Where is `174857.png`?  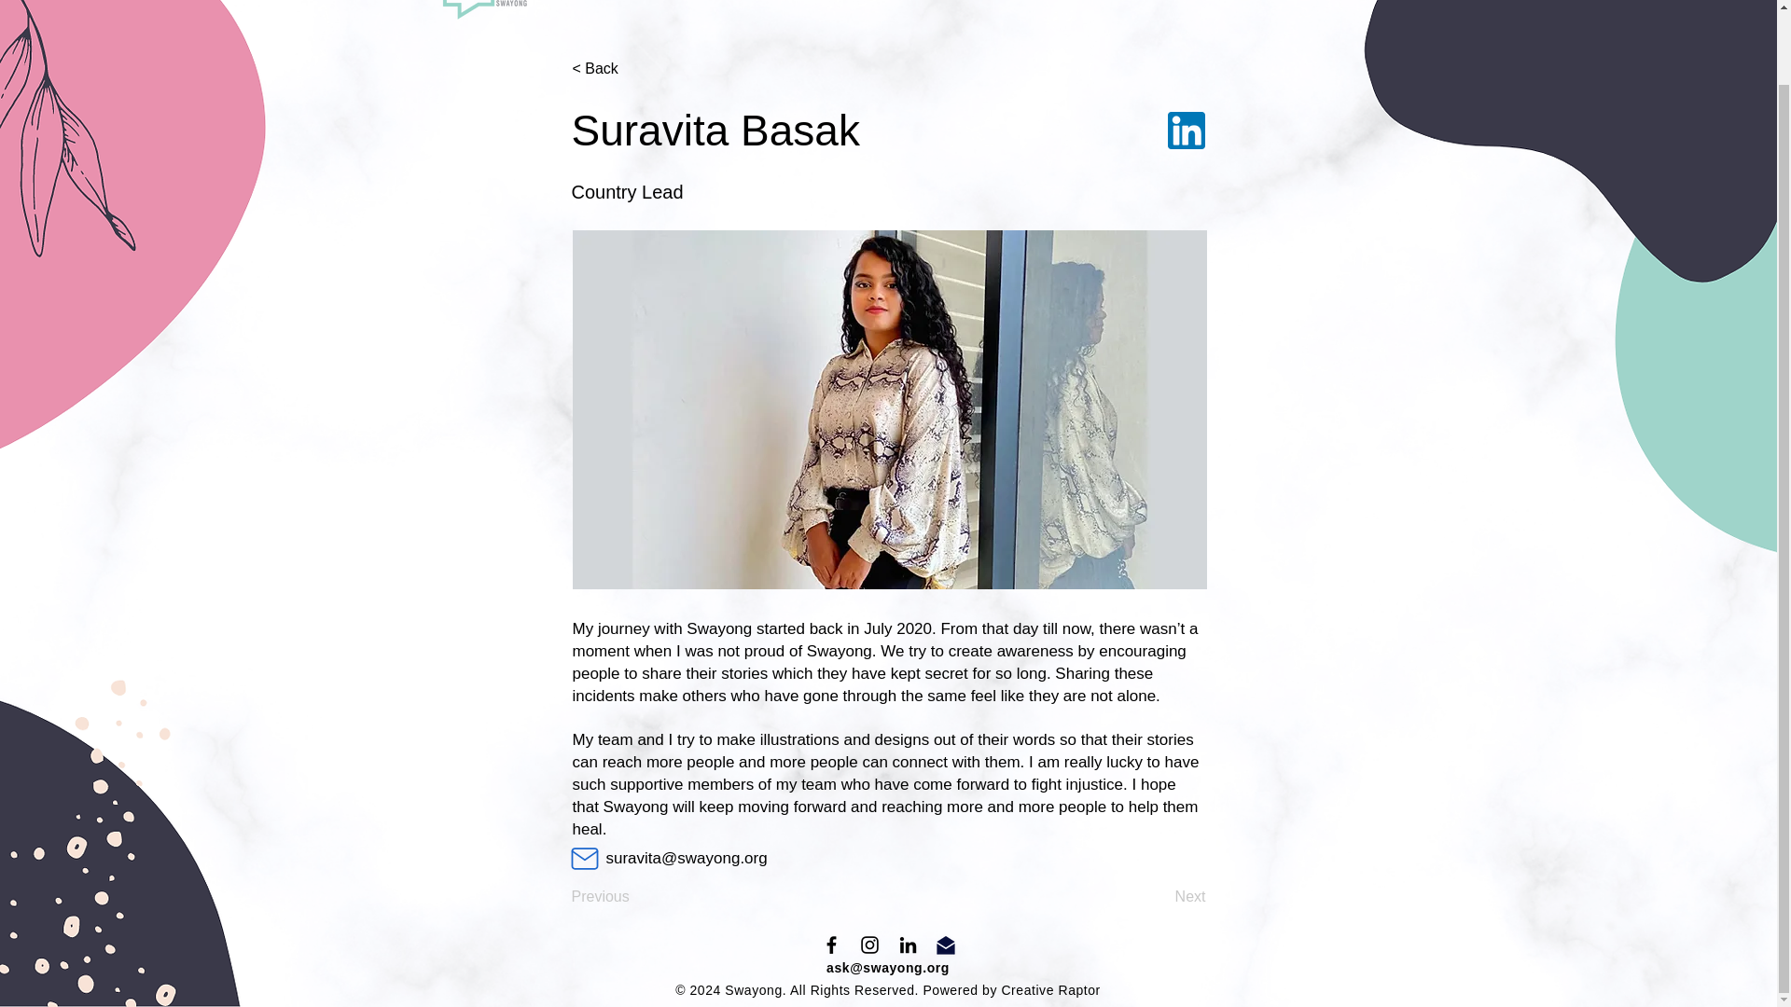 174857.png is located at coordinates (1187, 130).